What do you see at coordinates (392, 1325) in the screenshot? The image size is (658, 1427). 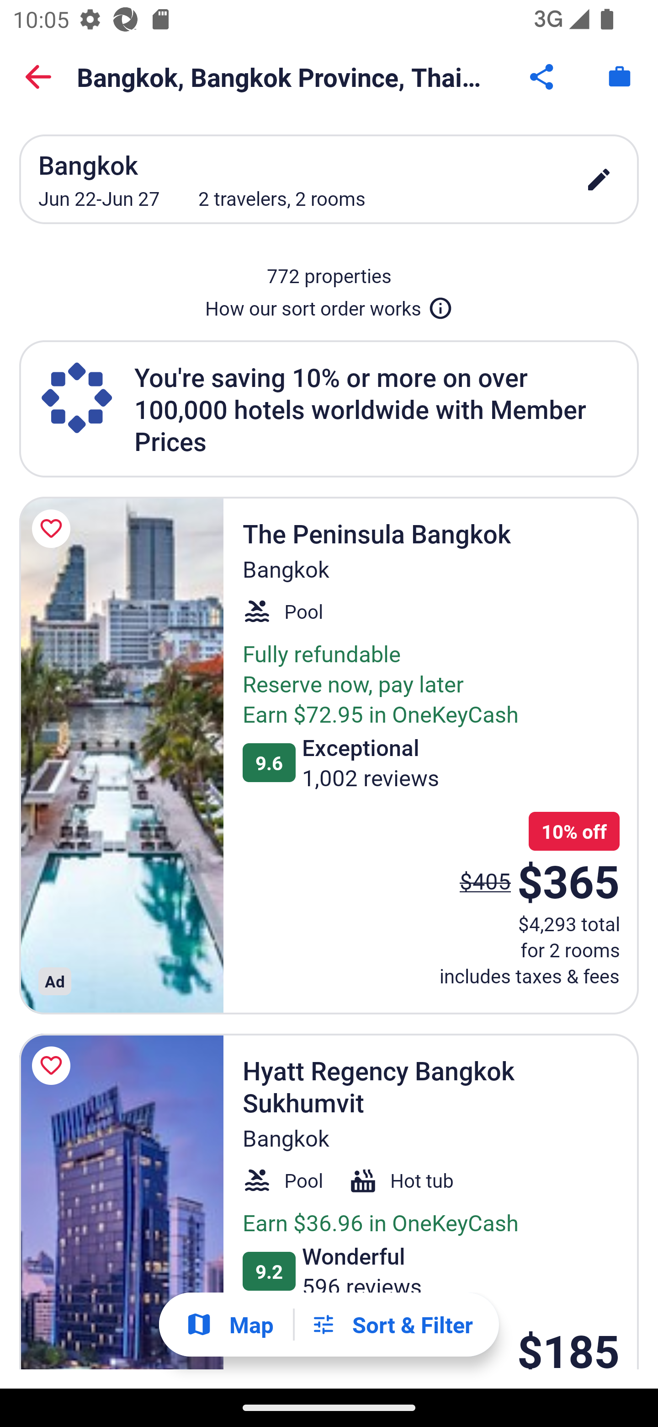 I see `Filters Sort & Filter Filters Button` at bounding box center [392, 1325].